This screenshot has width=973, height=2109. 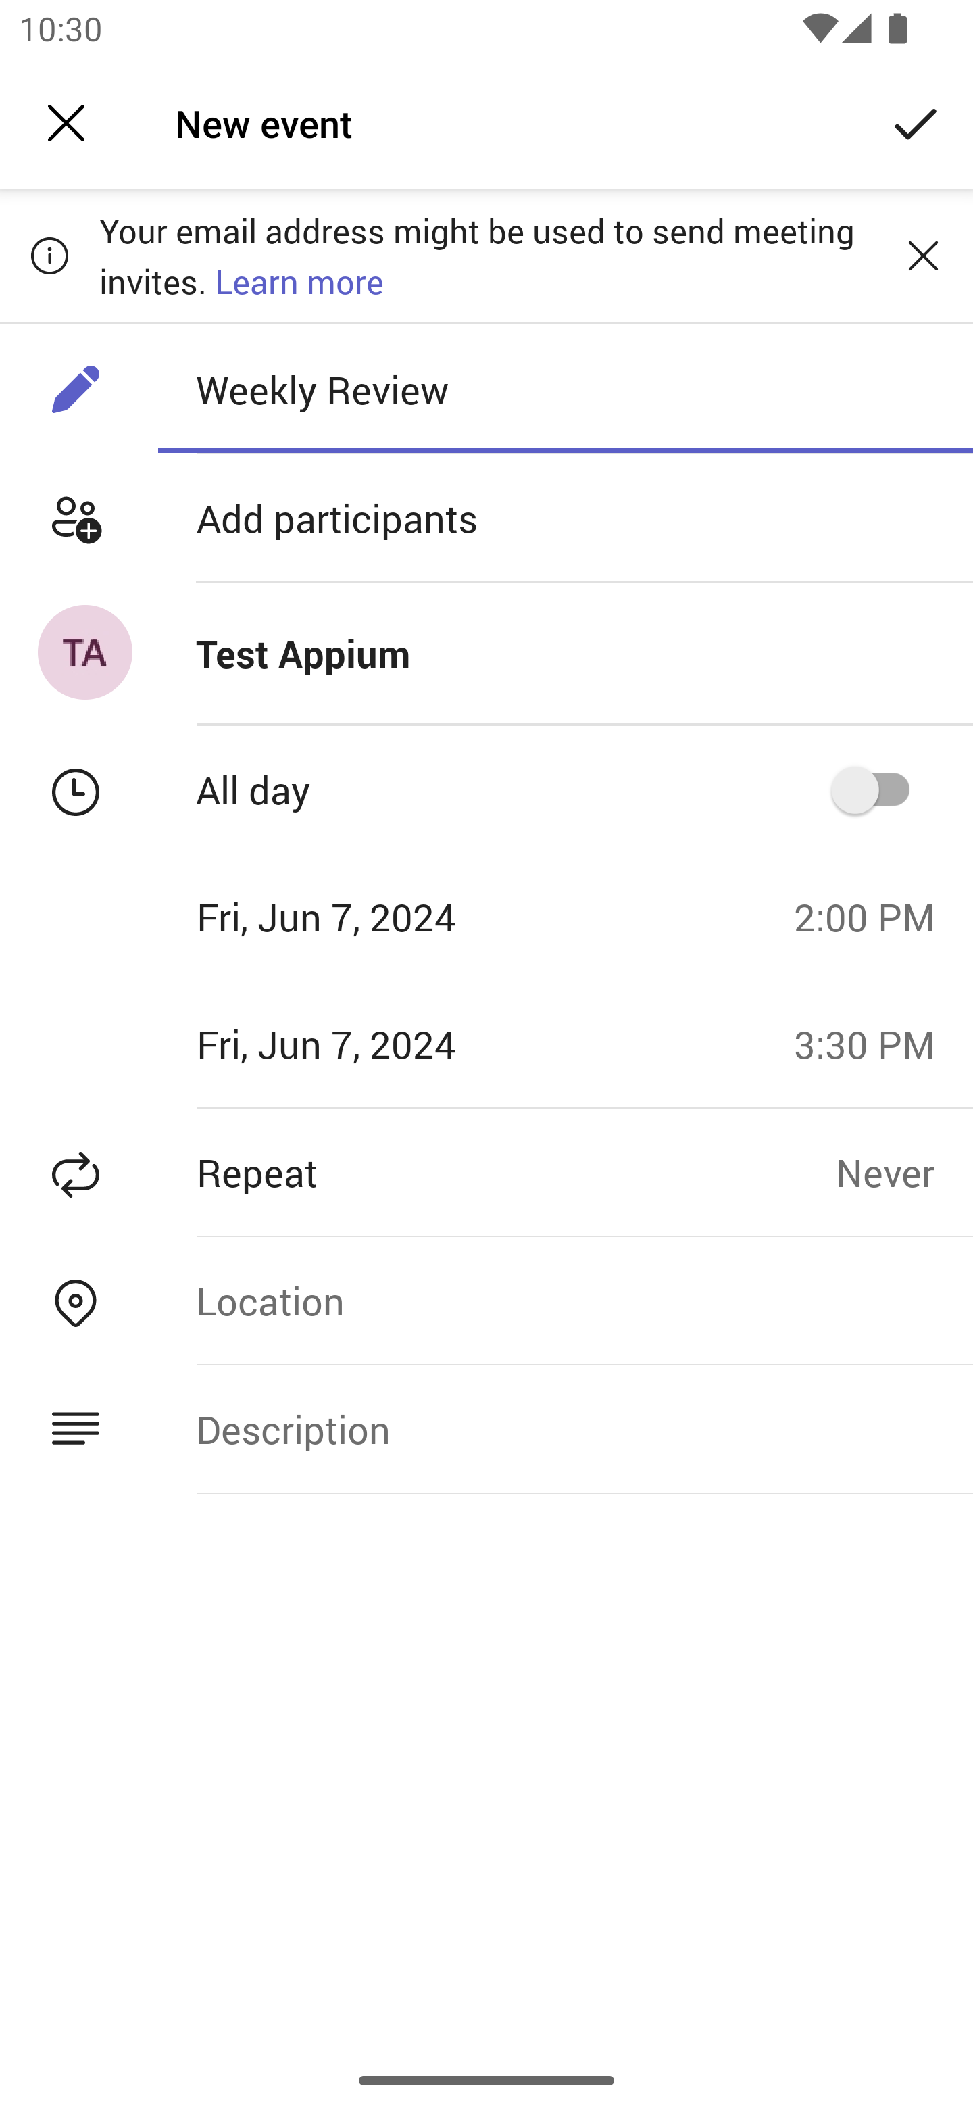 I want to click on Repeat, so click(x=418, y=1172).